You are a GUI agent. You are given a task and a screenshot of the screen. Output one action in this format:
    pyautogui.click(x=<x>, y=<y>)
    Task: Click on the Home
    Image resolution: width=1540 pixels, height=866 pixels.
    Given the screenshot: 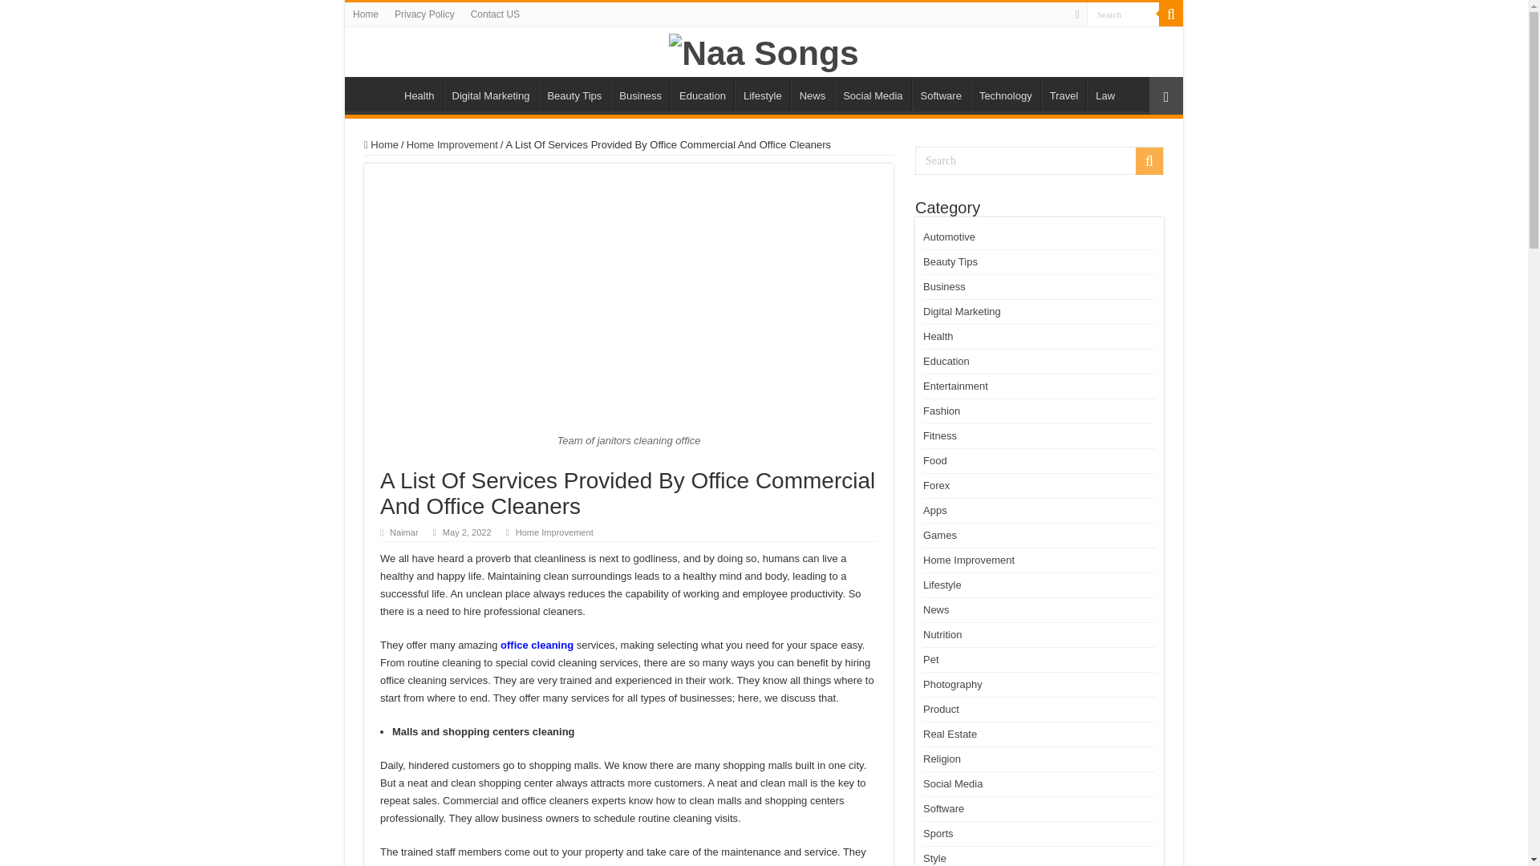 What is the action you would take?
    pyautogui.click(x=373, y=94)
    